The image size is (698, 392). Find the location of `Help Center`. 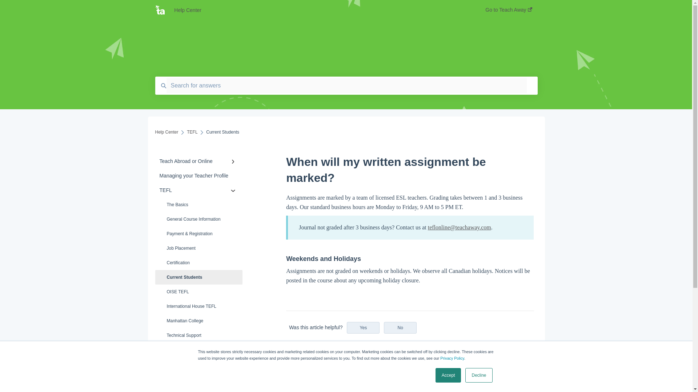

Help Center is located at coordinates (318, 10).